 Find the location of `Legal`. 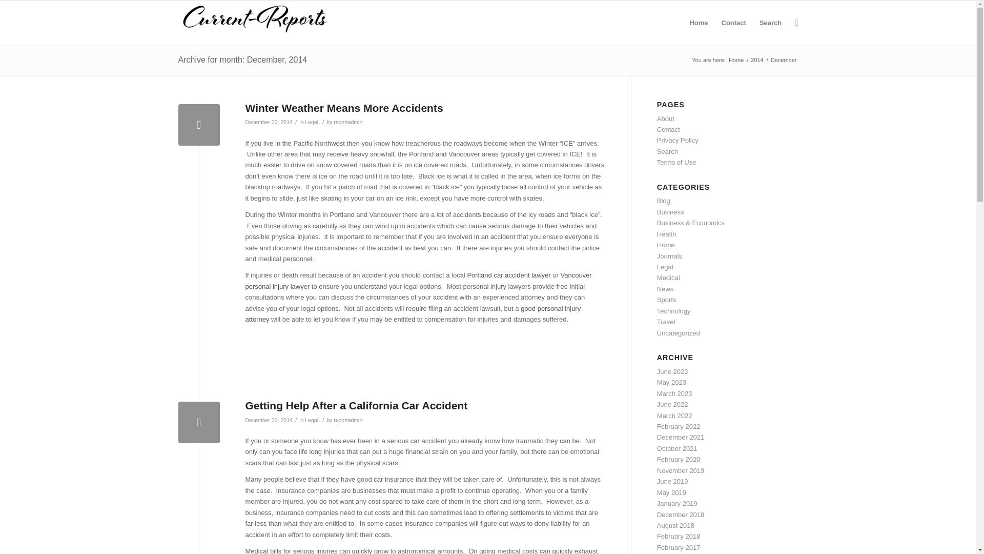

Legal is located at coordinates (312, 122).